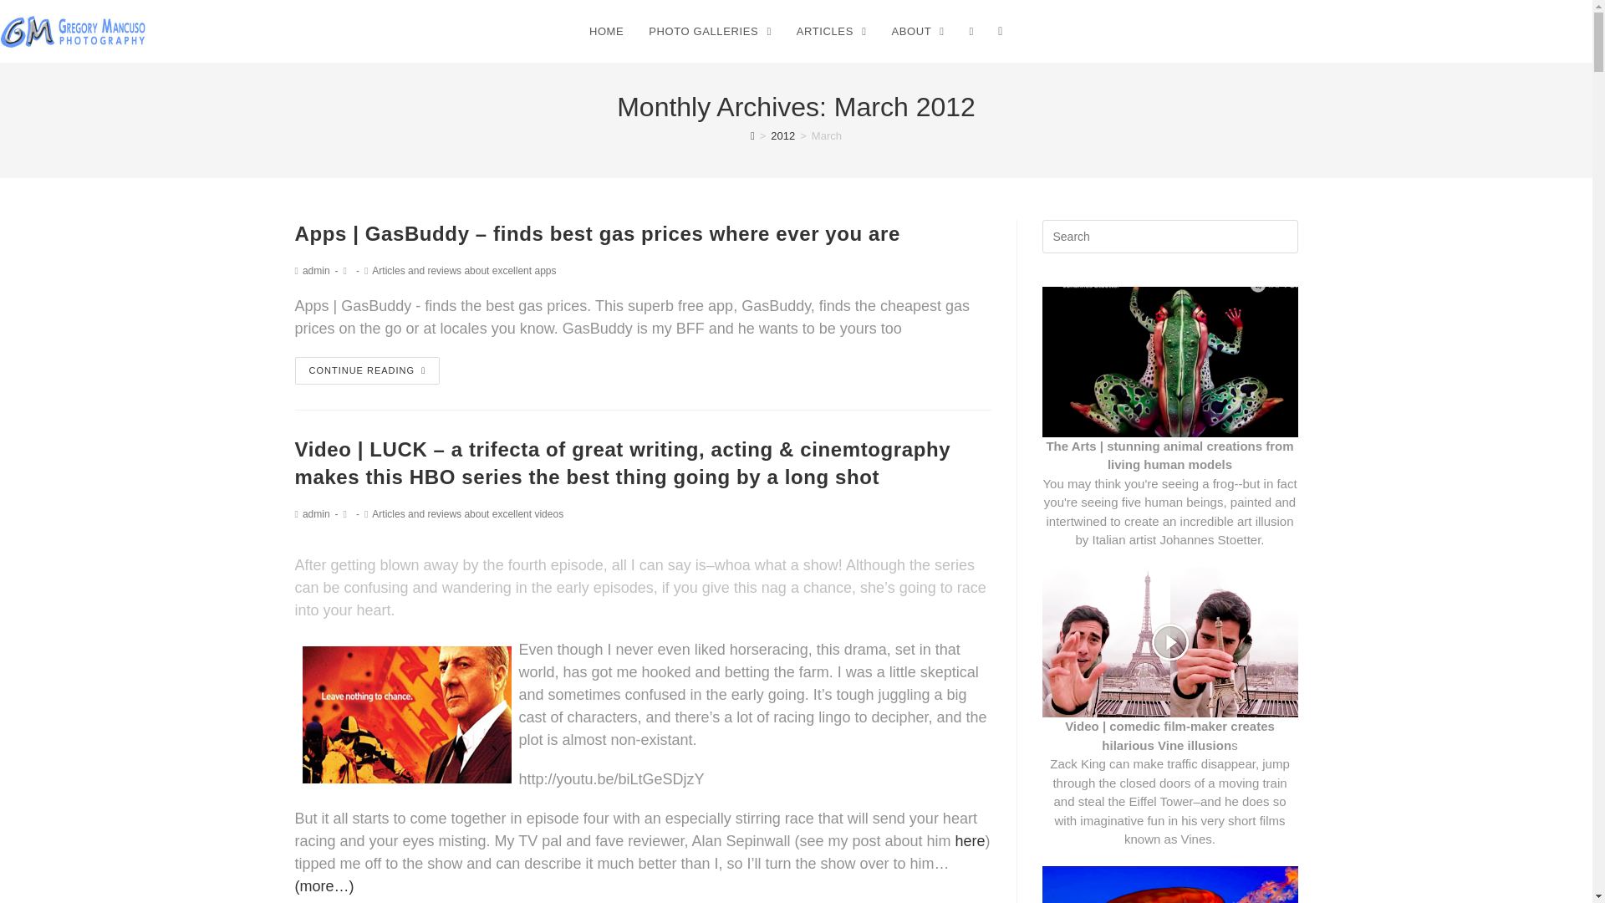  Describe the element at coordinates (709, 32) in the screenshot. I see `PHOTO GALLERIES` at that location.